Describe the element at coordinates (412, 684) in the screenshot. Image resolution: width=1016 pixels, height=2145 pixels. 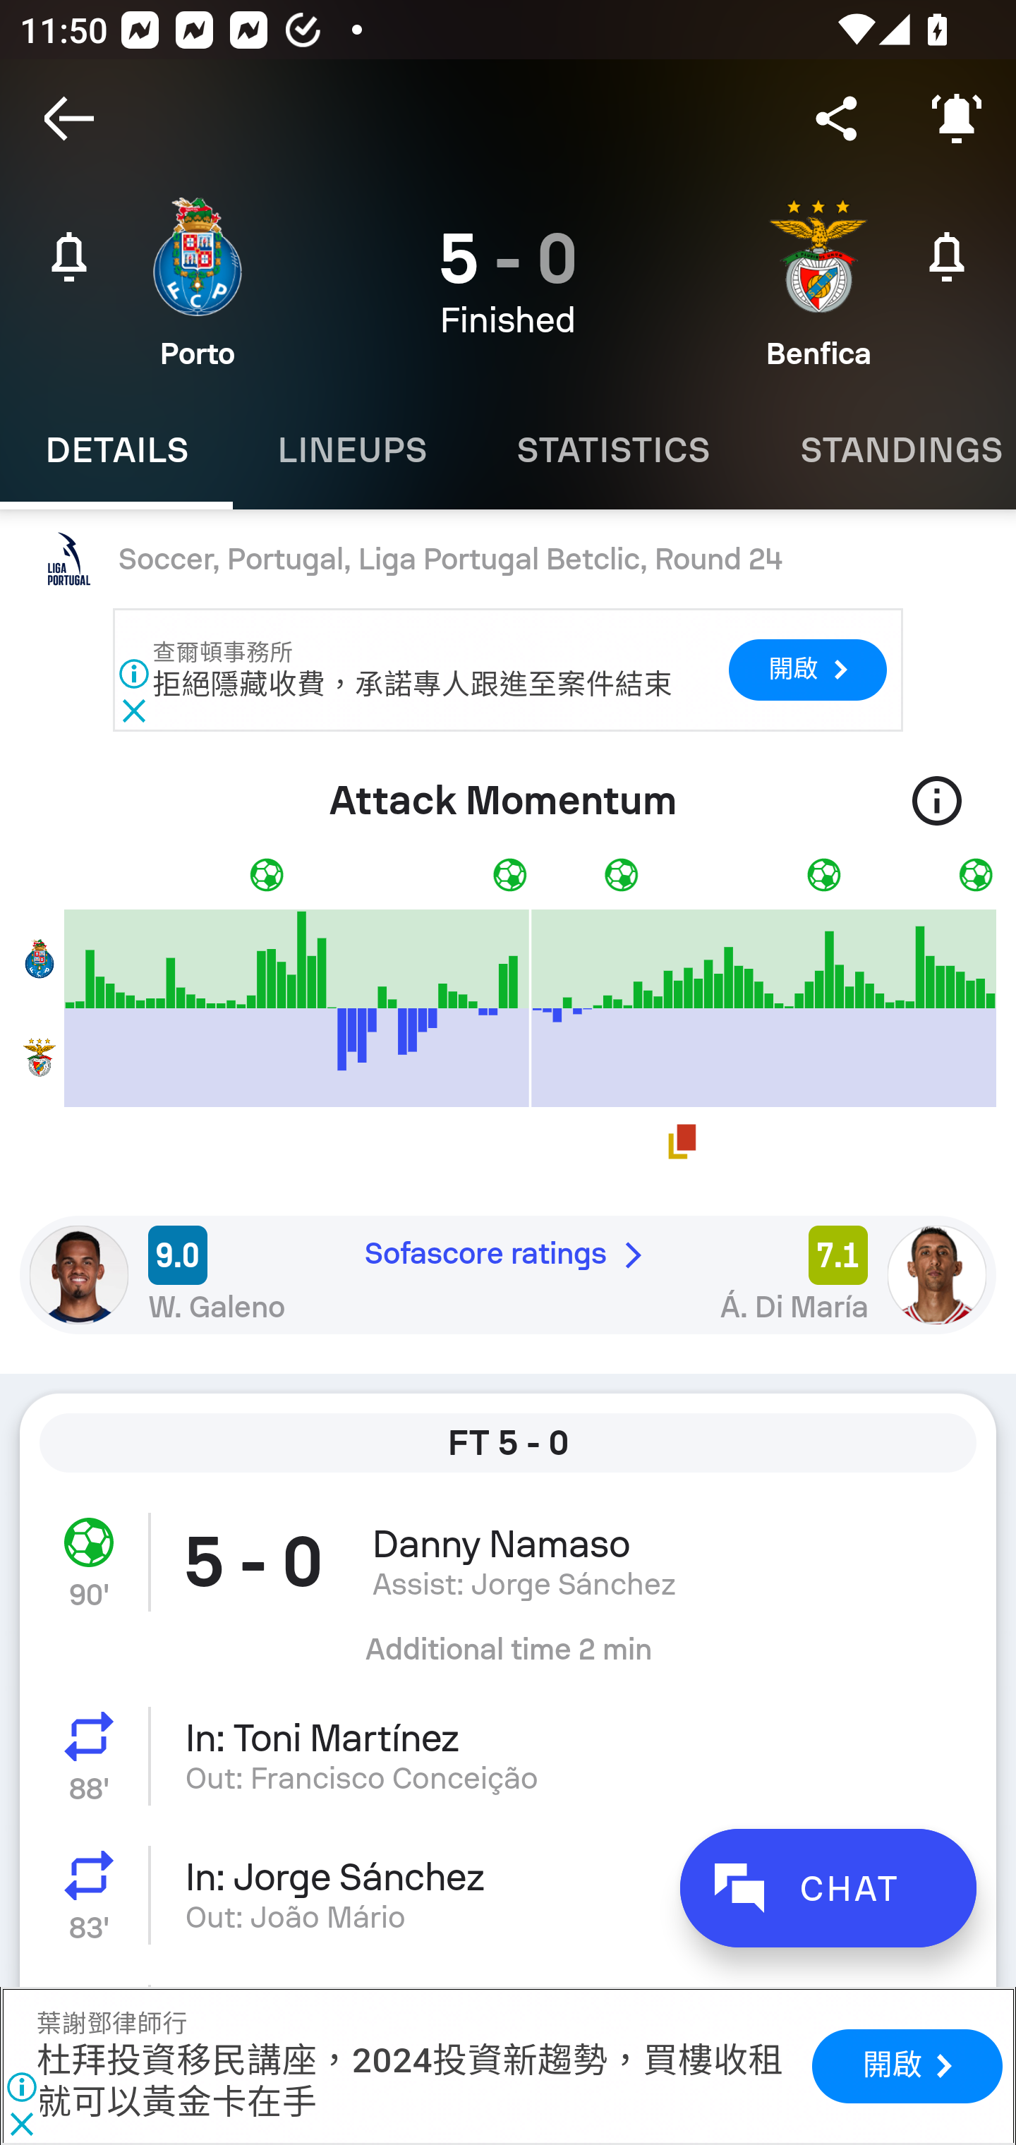
I see `拒絕隱藏收費，承諾專人跟進至案件結束` at that location.